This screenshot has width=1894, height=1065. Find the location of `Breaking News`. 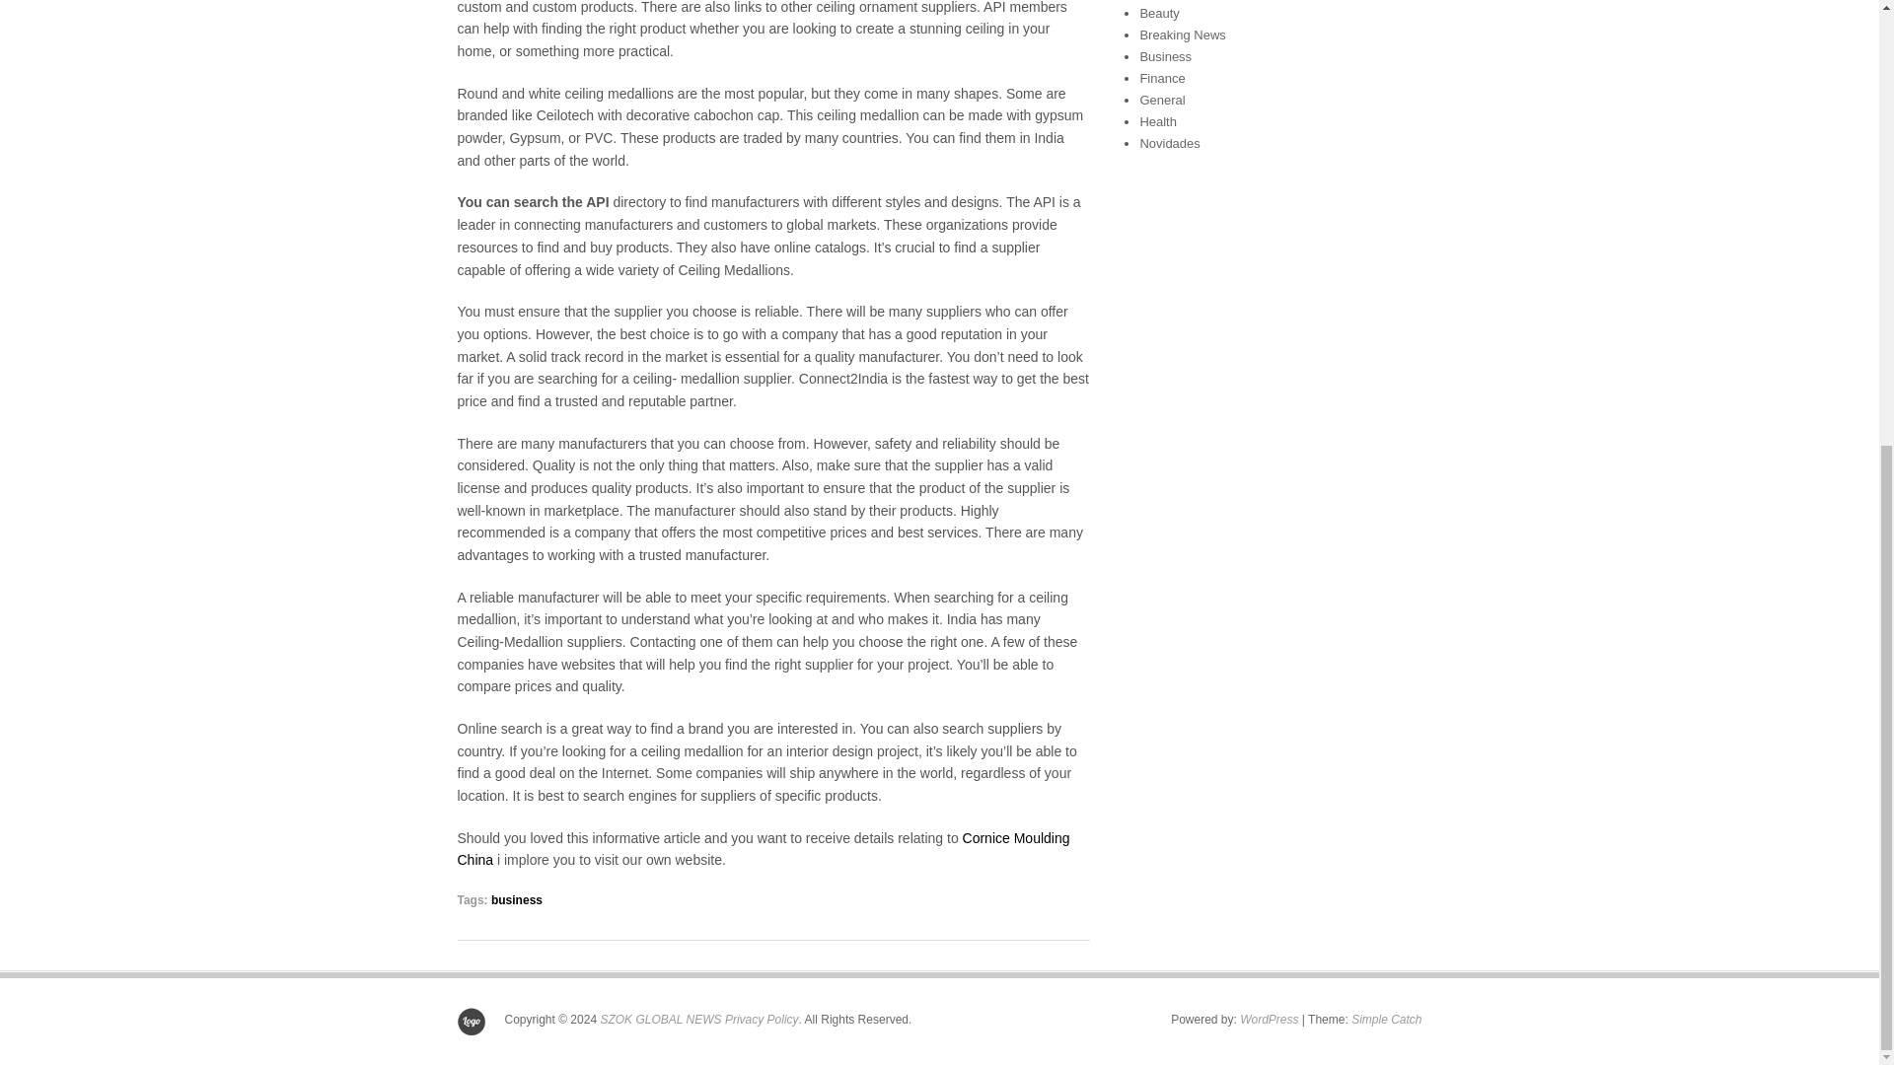

Breaking News is located at coordinates (1182, 35).